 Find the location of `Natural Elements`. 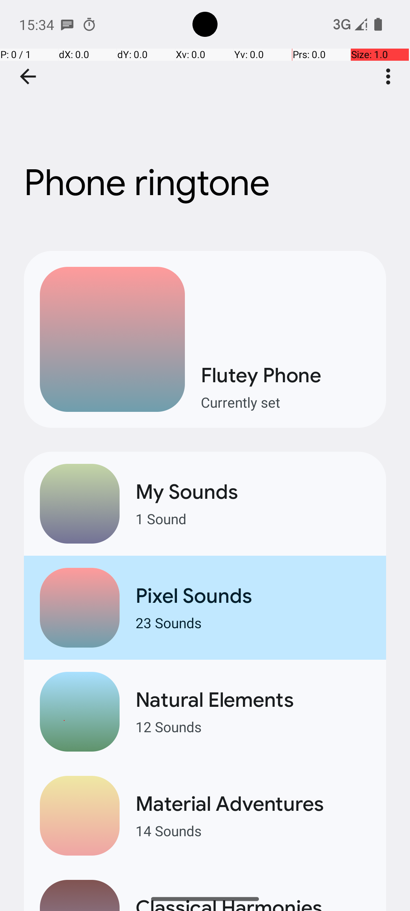

Natural Elements is located at coordinates (253, 700).